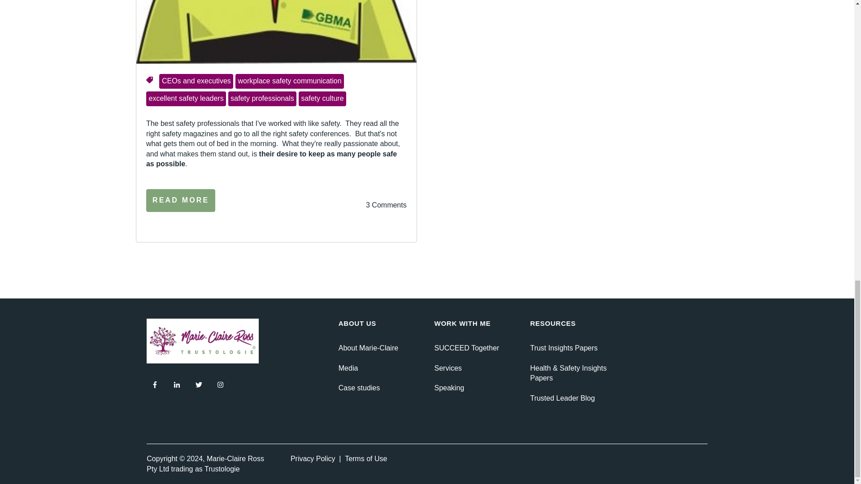 Image resolution: width=861 pixels, height=484 pixels. What do you see at coordinates (359, 388) in the screenshot?
I see `Case studies` at bounding box center [359, 388].